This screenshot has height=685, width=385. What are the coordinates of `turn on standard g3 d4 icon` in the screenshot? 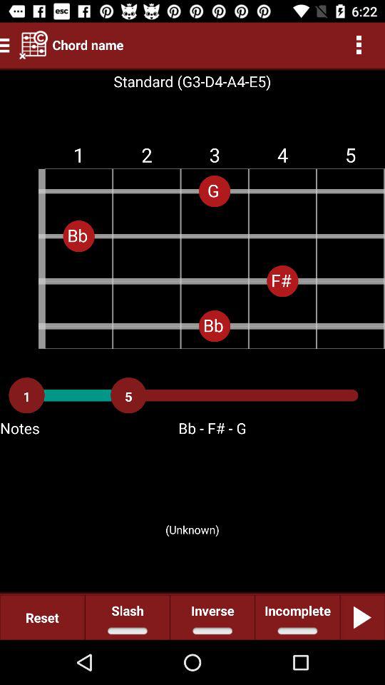 It's located at (192, 81).